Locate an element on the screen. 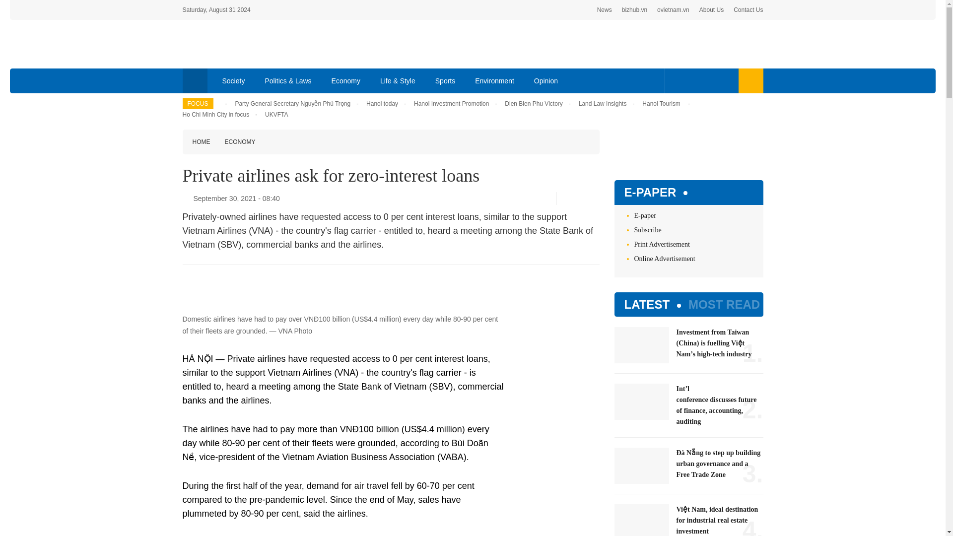 This screenshot has height=536, width=953. Twitter is located at coordinates (692, 80).